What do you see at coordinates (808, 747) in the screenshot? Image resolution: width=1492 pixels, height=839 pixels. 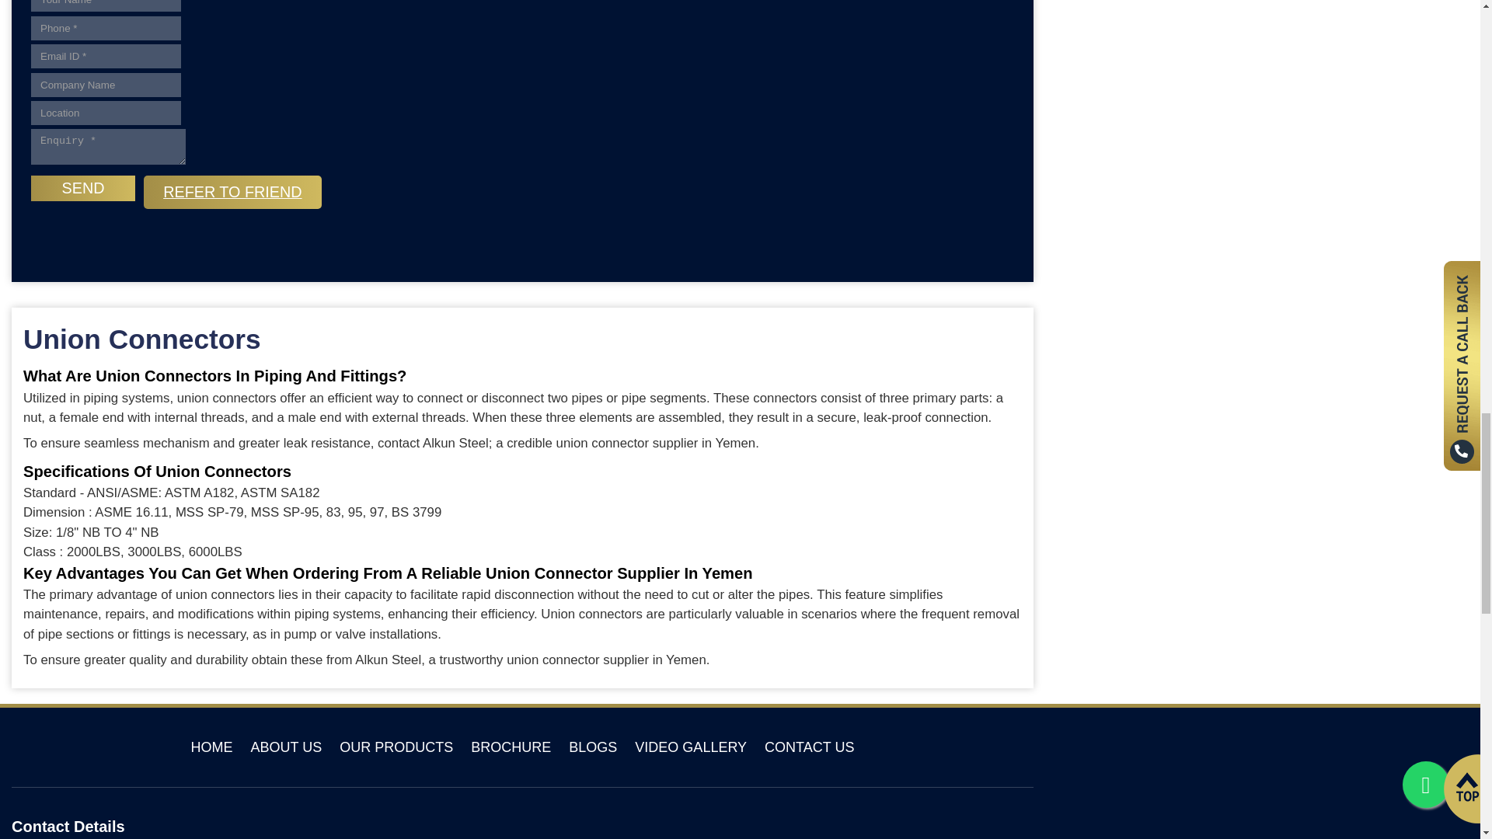 I see `CONTACT US` at bounding box center [808, 747].